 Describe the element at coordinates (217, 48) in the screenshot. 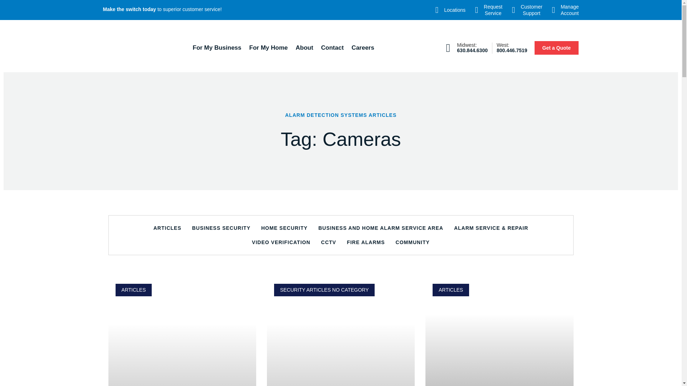

I see `For My Business` at that location.